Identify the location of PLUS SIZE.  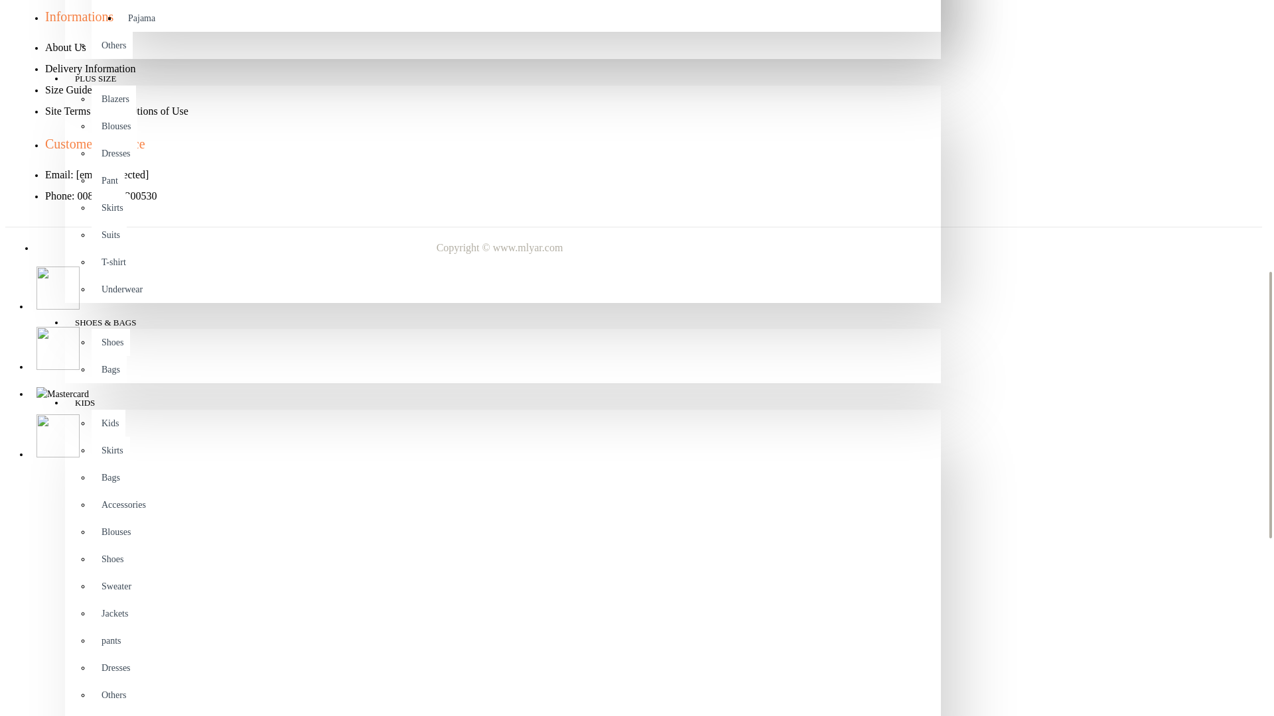
(96, 79).